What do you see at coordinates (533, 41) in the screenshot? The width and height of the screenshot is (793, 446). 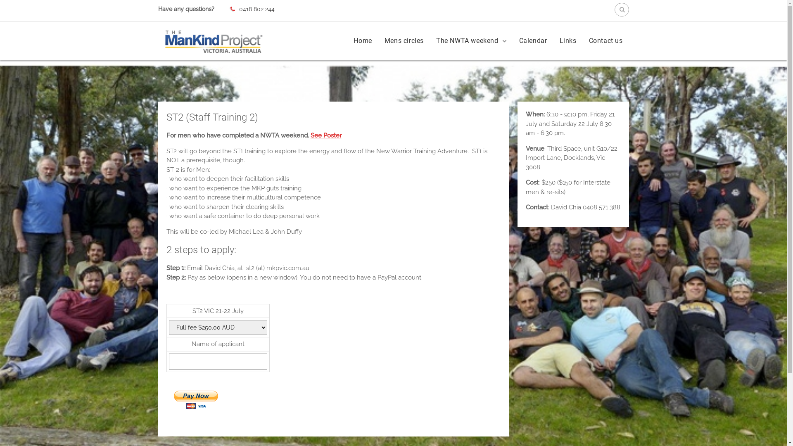 I see `Calendar` at bounding box center [533, 41].